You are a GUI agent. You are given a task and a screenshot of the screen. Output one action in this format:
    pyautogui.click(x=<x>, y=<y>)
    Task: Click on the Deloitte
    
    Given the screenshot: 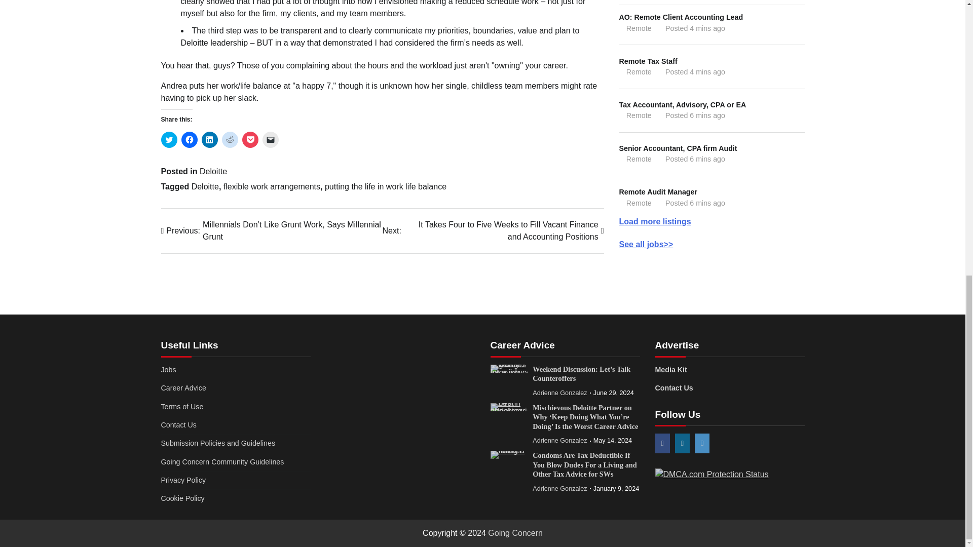 What is the action you would take?
    pyautogui.click(x=213, y=171)
    